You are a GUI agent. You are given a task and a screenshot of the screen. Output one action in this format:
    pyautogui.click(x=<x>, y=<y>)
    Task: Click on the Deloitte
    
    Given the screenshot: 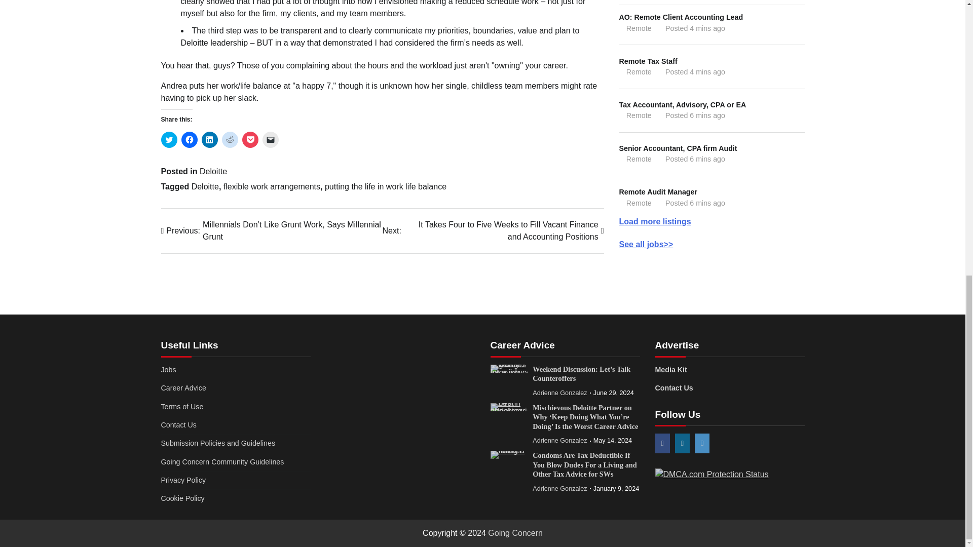 What is the action you would take?
    pyautogui.click(x=213, y=171)
    